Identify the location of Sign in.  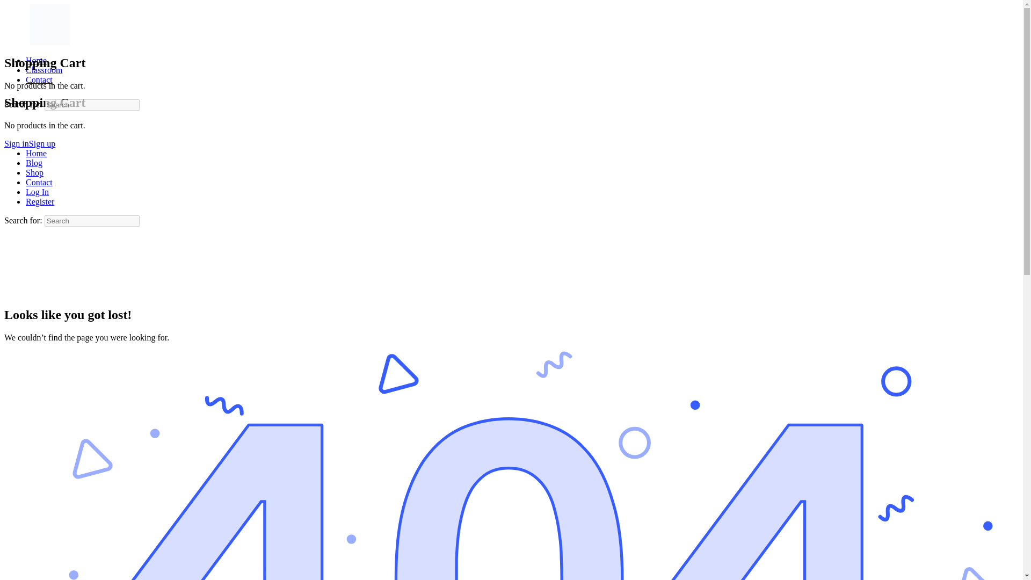
(16, 144).